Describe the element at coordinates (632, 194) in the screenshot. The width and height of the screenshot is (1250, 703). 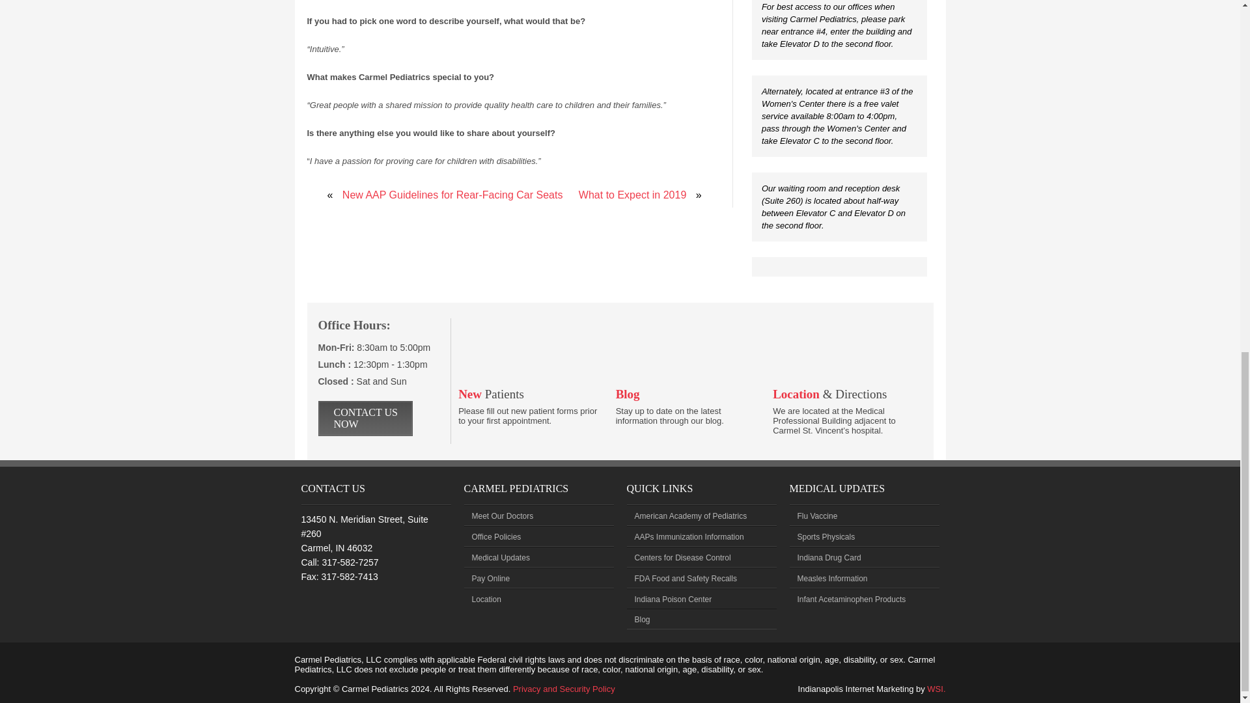
I see `What to Expect in 2019` at that location.